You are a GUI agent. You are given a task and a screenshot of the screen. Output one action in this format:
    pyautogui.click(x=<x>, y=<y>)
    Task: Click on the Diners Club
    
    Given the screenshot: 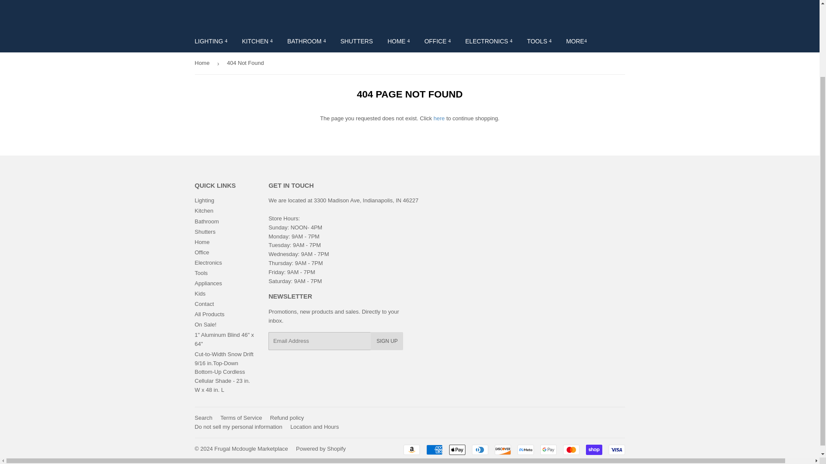 What is the action you would take?
    pyautogui.click(x=480, y=449)
    